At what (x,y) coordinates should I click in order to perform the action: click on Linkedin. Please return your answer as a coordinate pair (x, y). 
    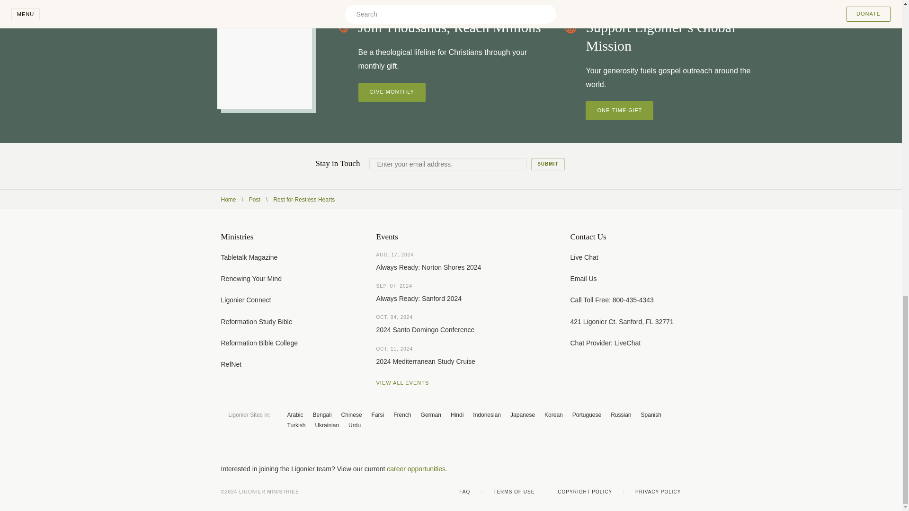
    Looking at the image, I should click on (677, 468).